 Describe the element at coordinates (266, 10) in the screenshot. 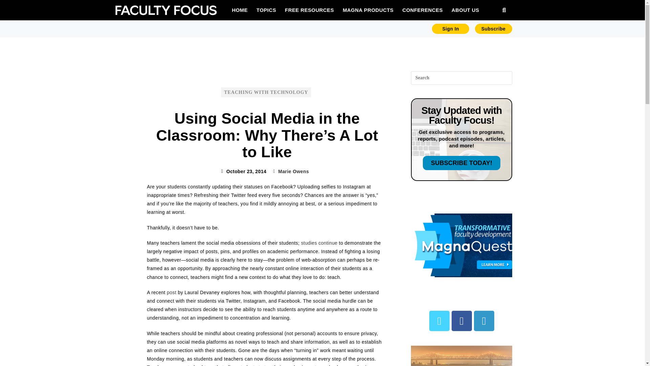

I see `TOPICS` at that location.